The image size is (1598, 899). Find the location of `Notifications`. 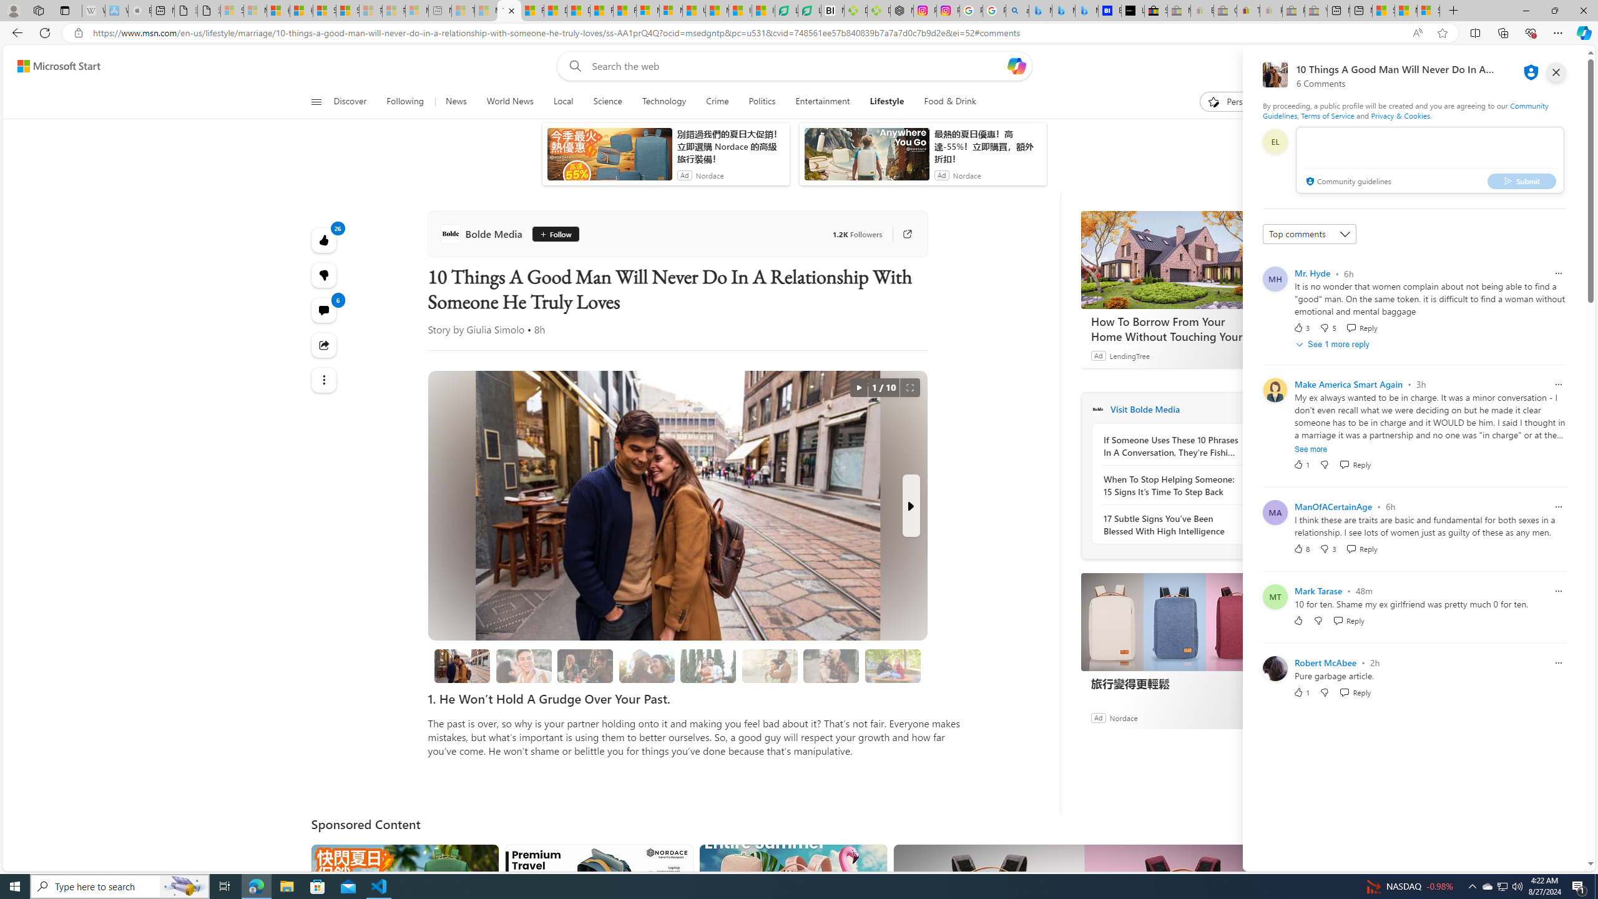

Notifications is located at coordinates (1534, 66).